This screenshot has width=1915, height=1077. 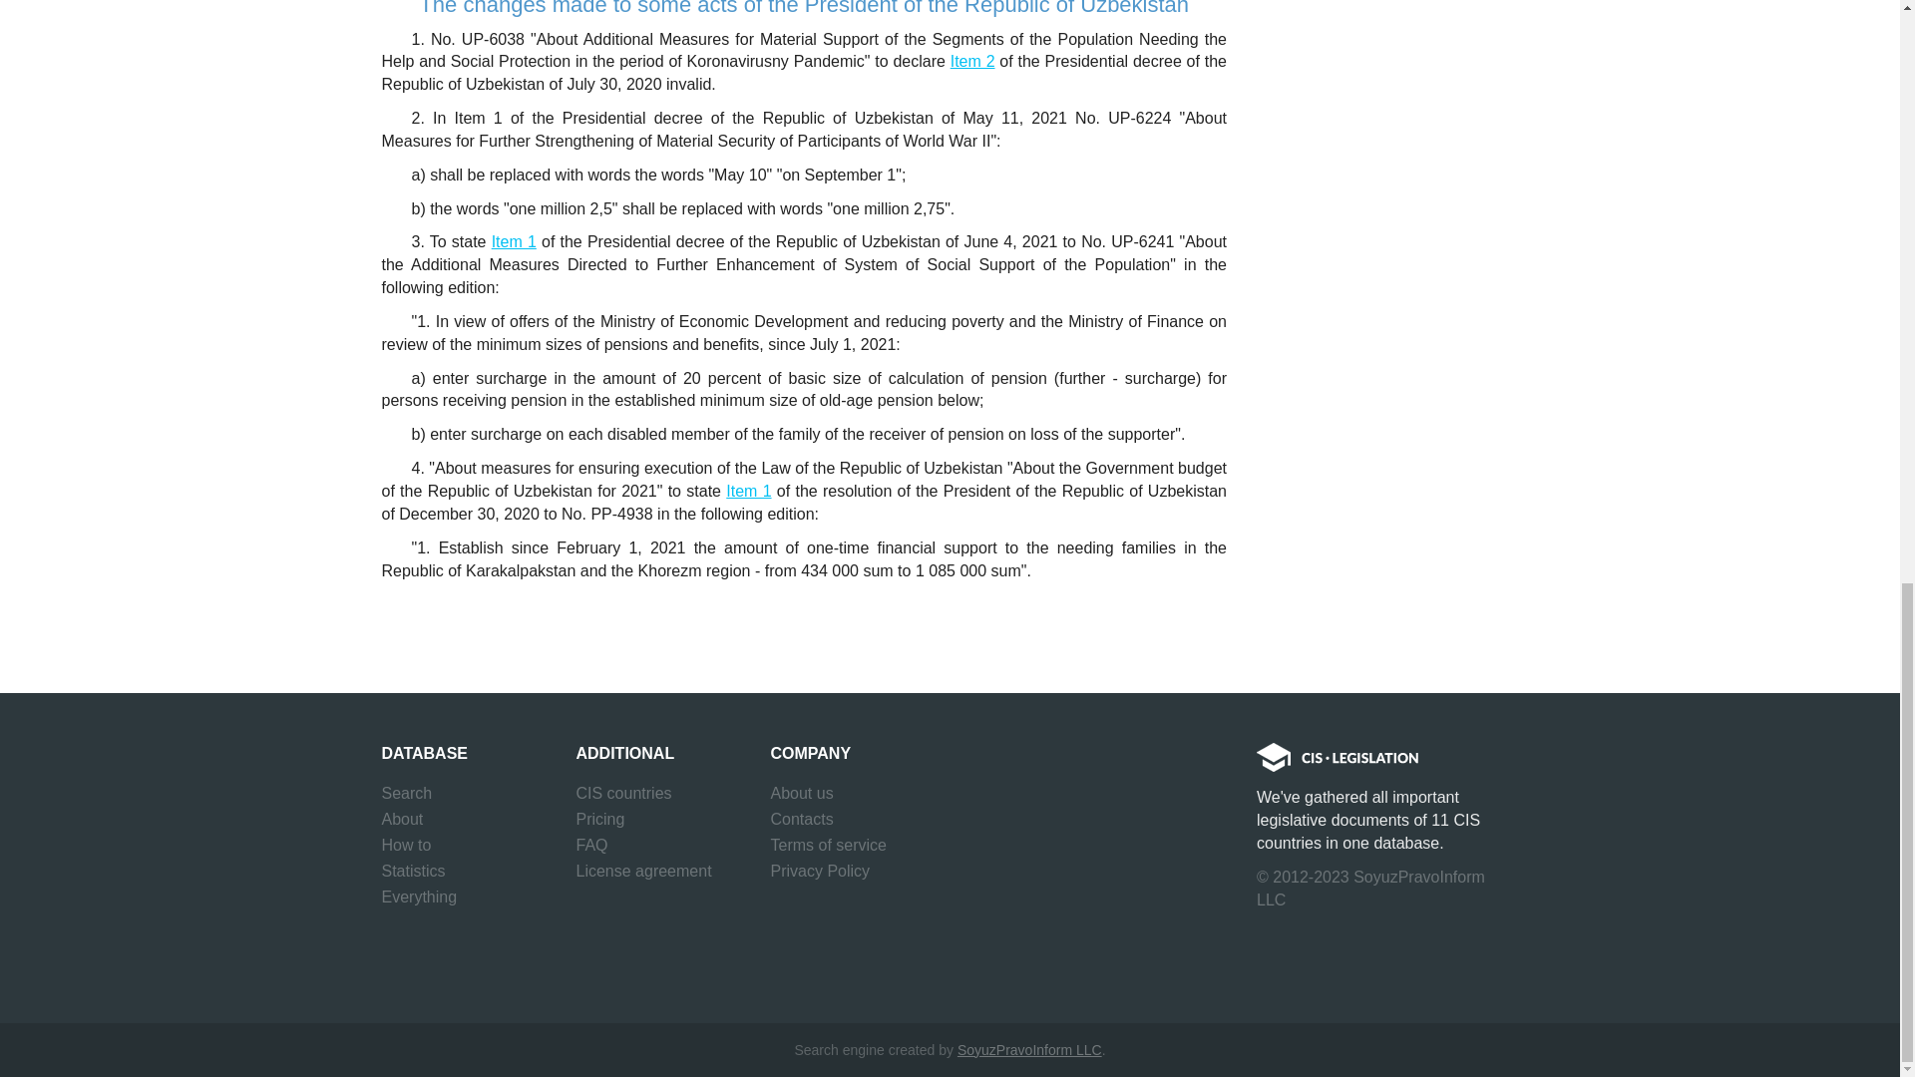 What do you see at coordinates (406, 845) in the screenshot?
I see `How to` at bounding box center [406, 845].